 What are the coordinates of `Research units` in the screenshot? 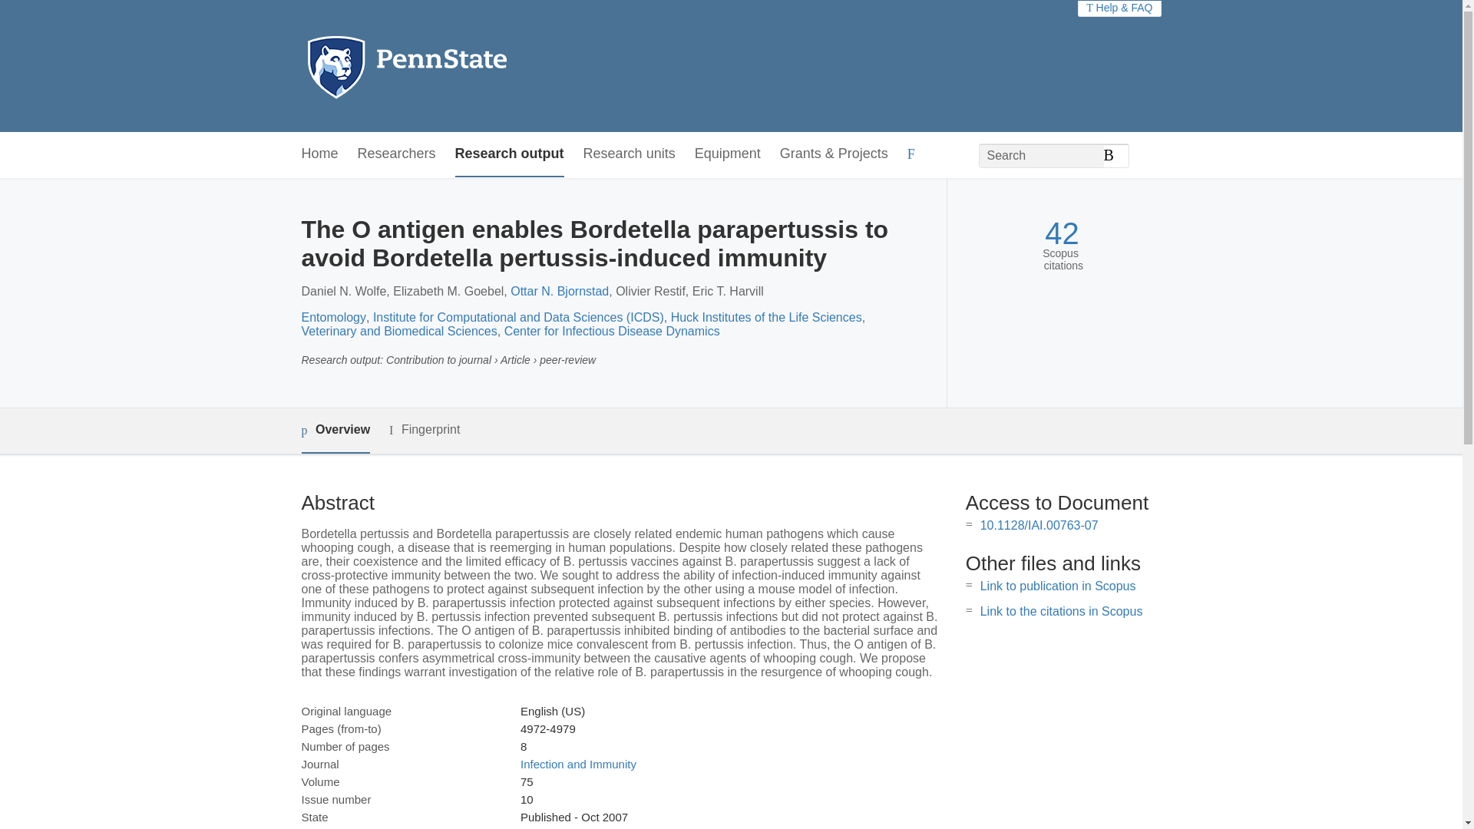 It's located at (630, 154).